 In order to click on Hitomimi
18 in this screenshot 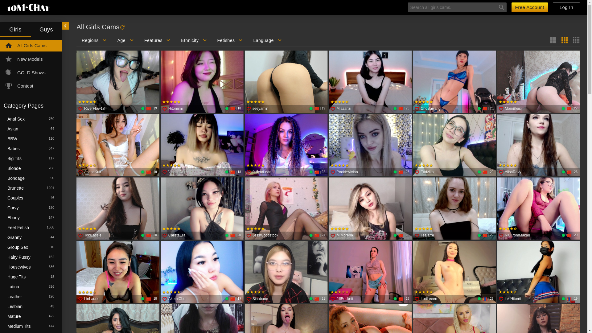, I will do `click(202, 82)`.